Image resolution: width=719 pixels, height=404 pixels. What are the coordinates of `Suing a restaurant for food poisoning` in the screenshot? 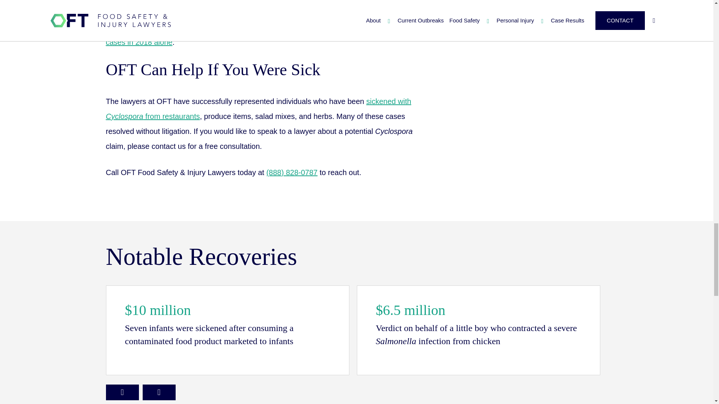 It's located at (258, 108).